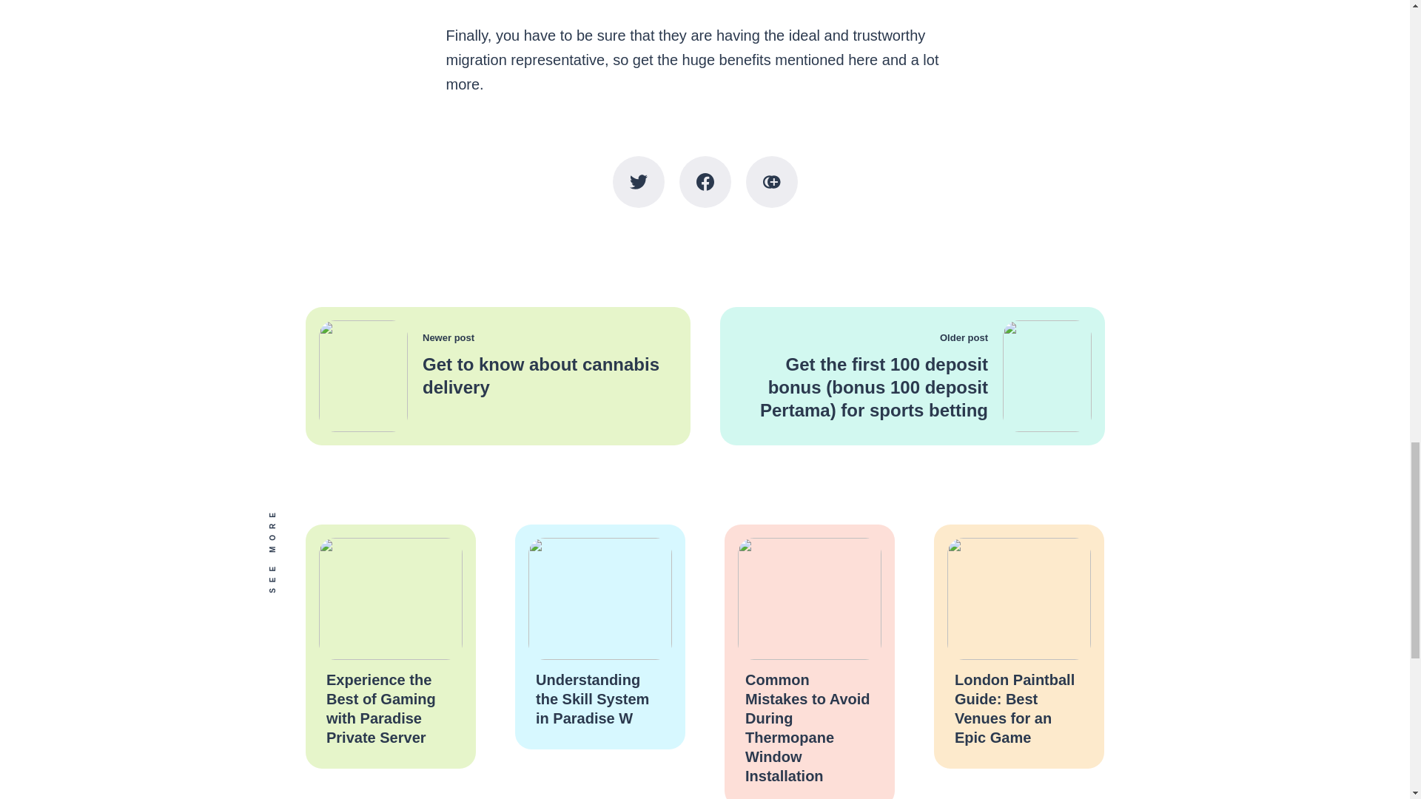  Describe the element at coordinates (380, 709) in the screenshot. I see `Experience the Best of Gaming with Paradise Private Server` at that location.